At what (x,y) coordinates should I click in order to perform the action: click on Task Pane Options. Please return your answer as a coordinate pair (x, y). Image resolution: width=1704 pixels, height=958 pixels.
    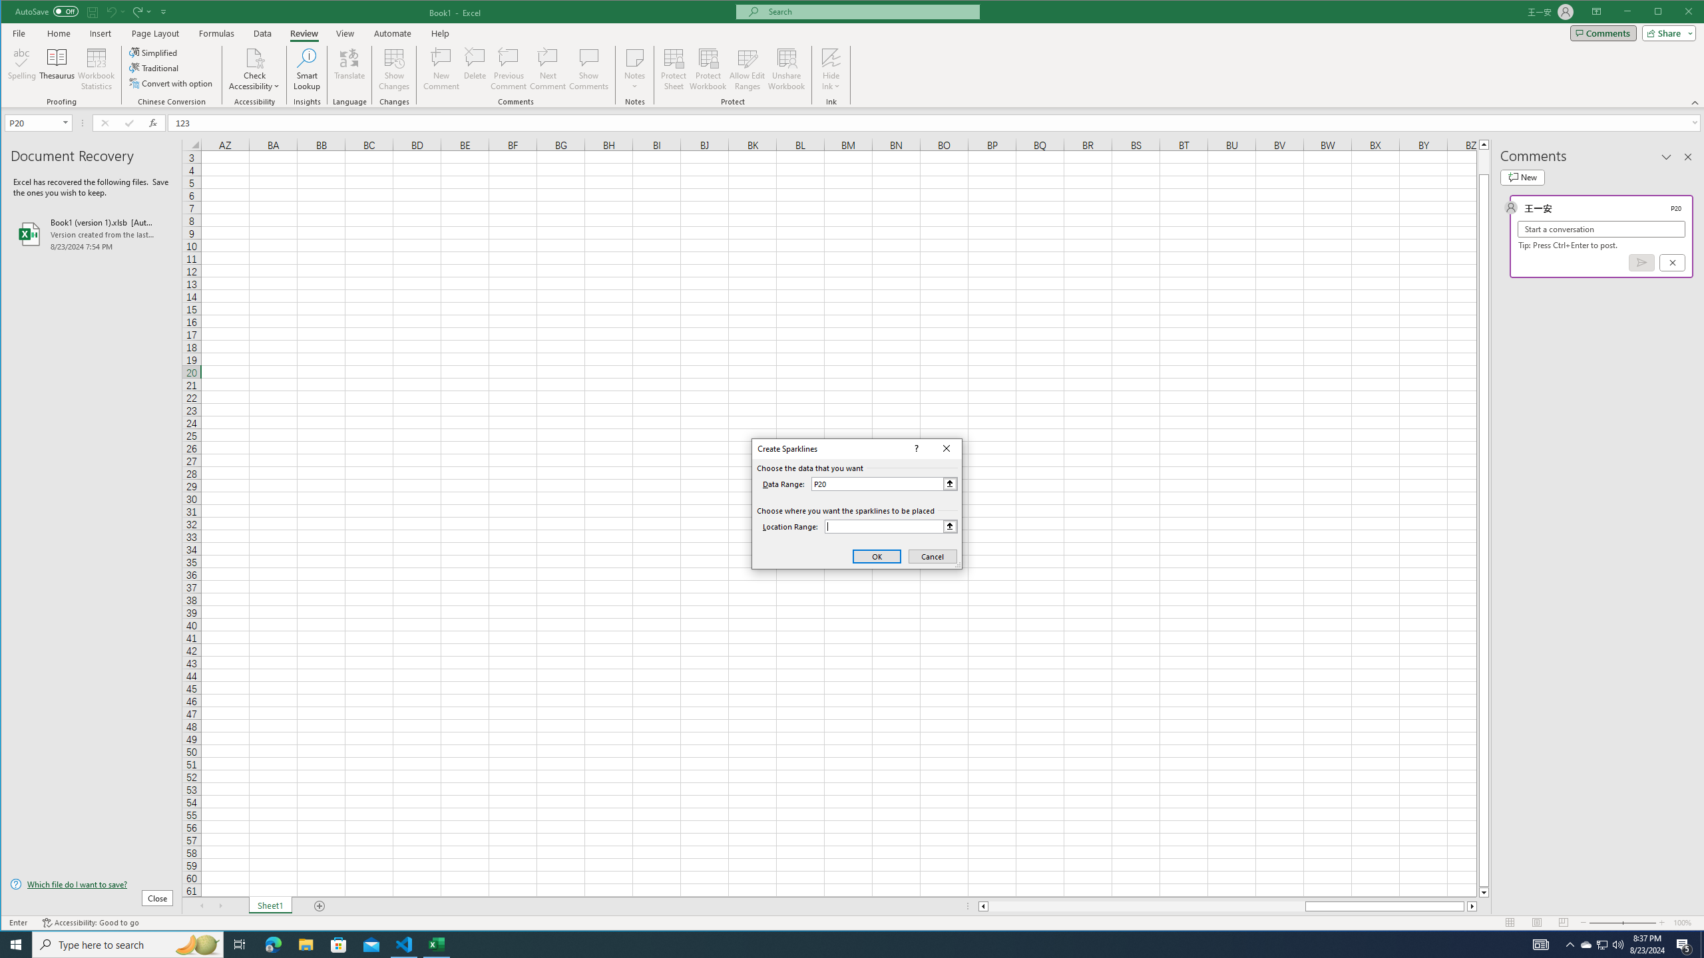
    Looking at the image, I should click on (1666, 157).